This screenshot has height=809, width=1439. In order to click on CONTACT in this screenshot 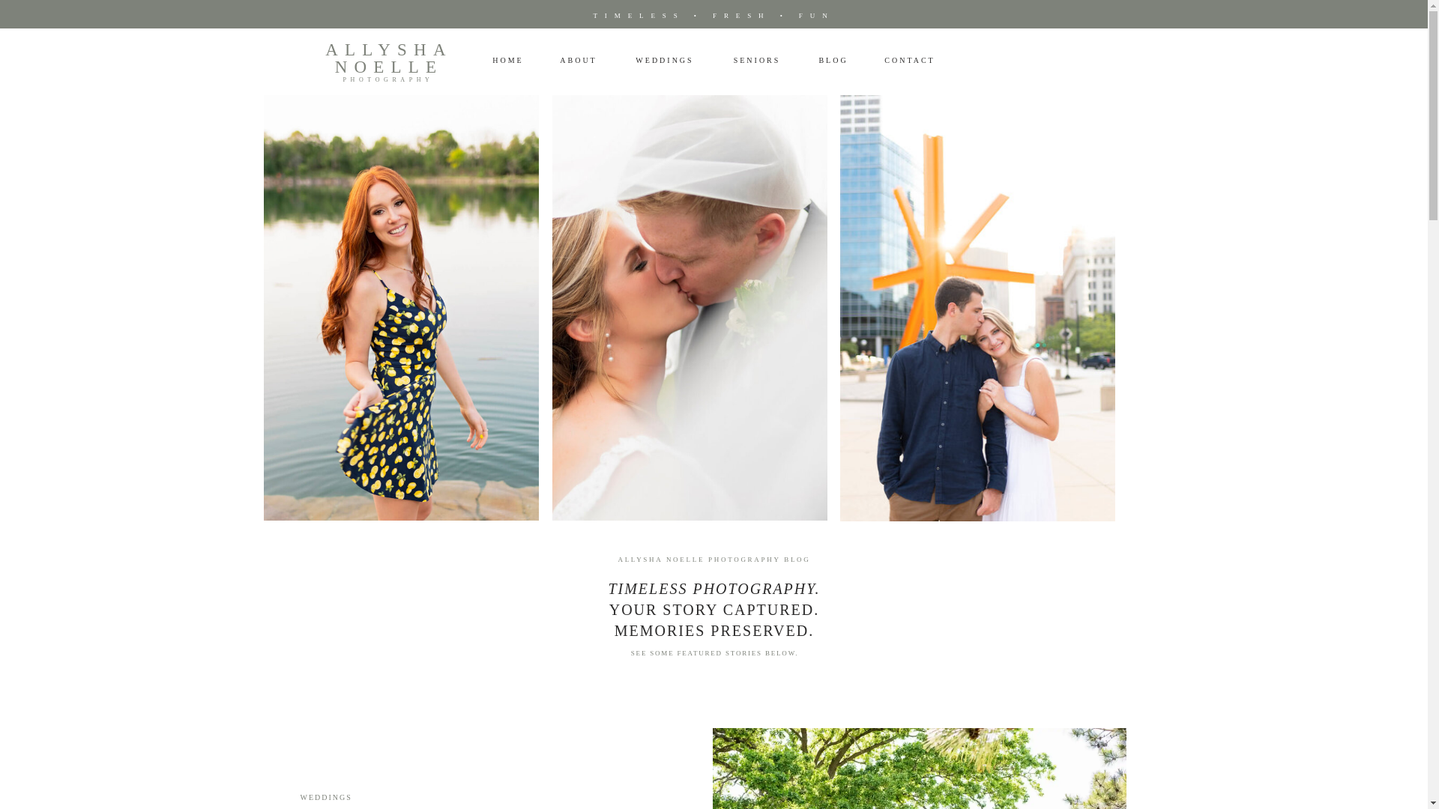, I will do `click(909, 61)`.